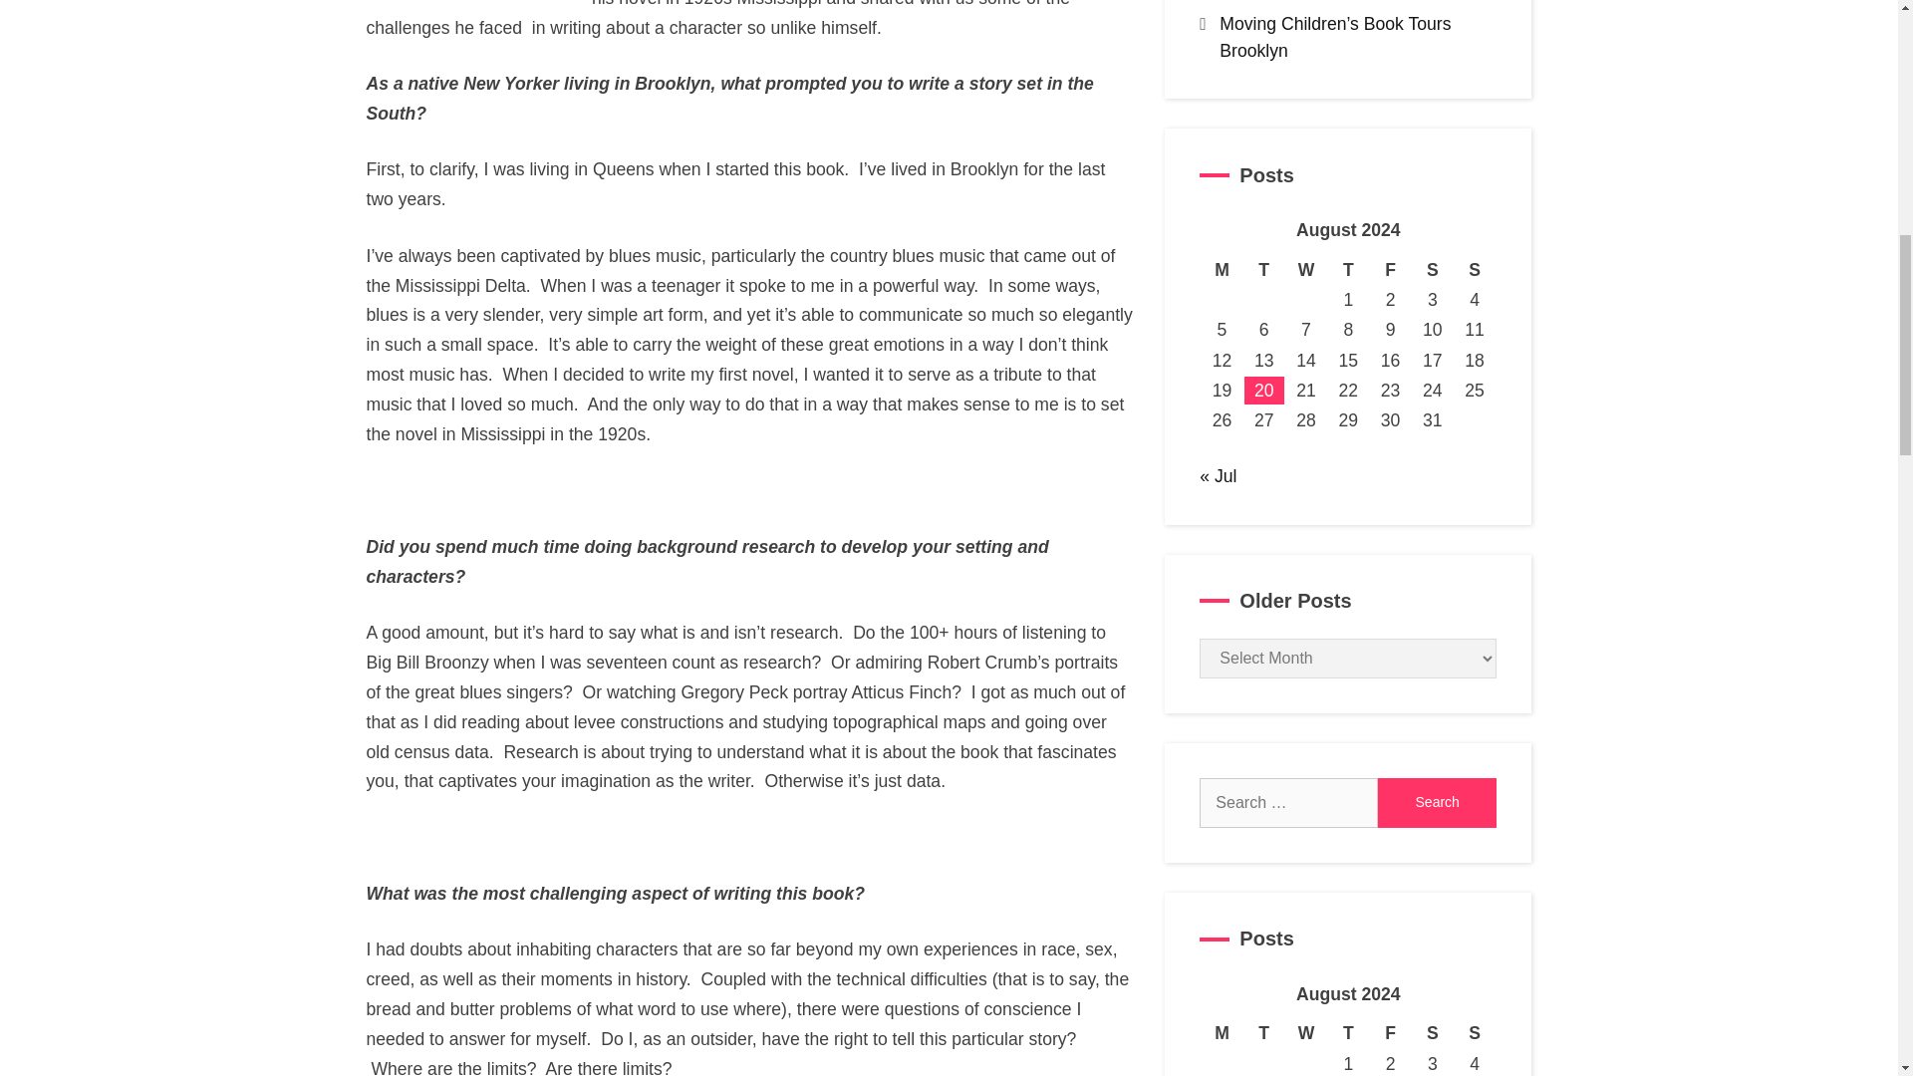  I want to click on Monday, so click(1222, 269).